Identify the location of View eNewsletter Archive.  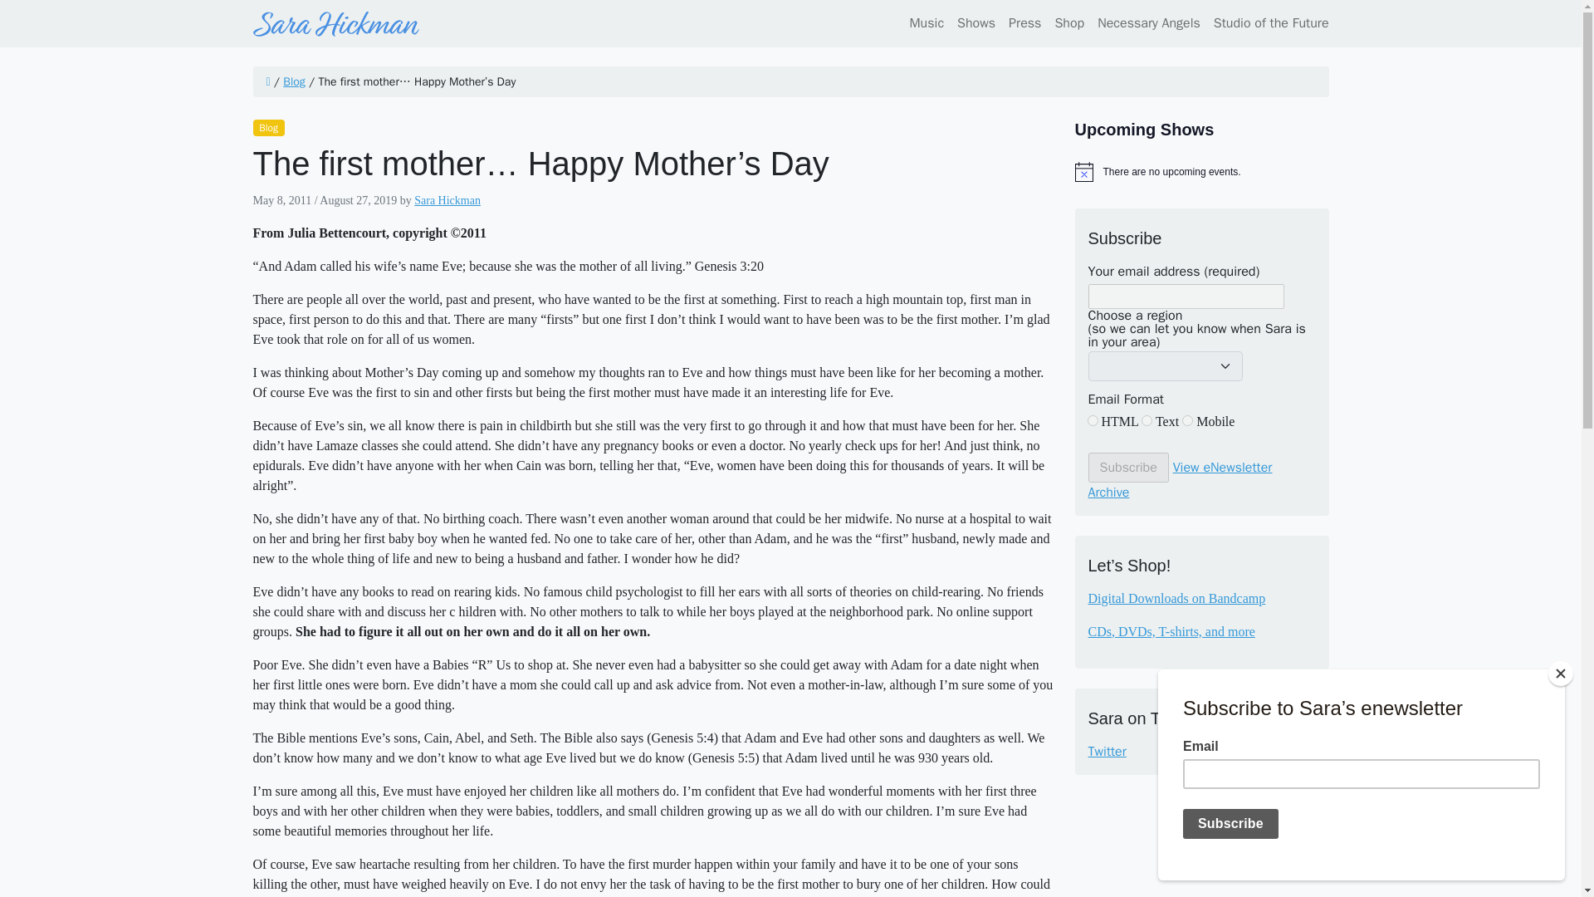
(1179, 479).